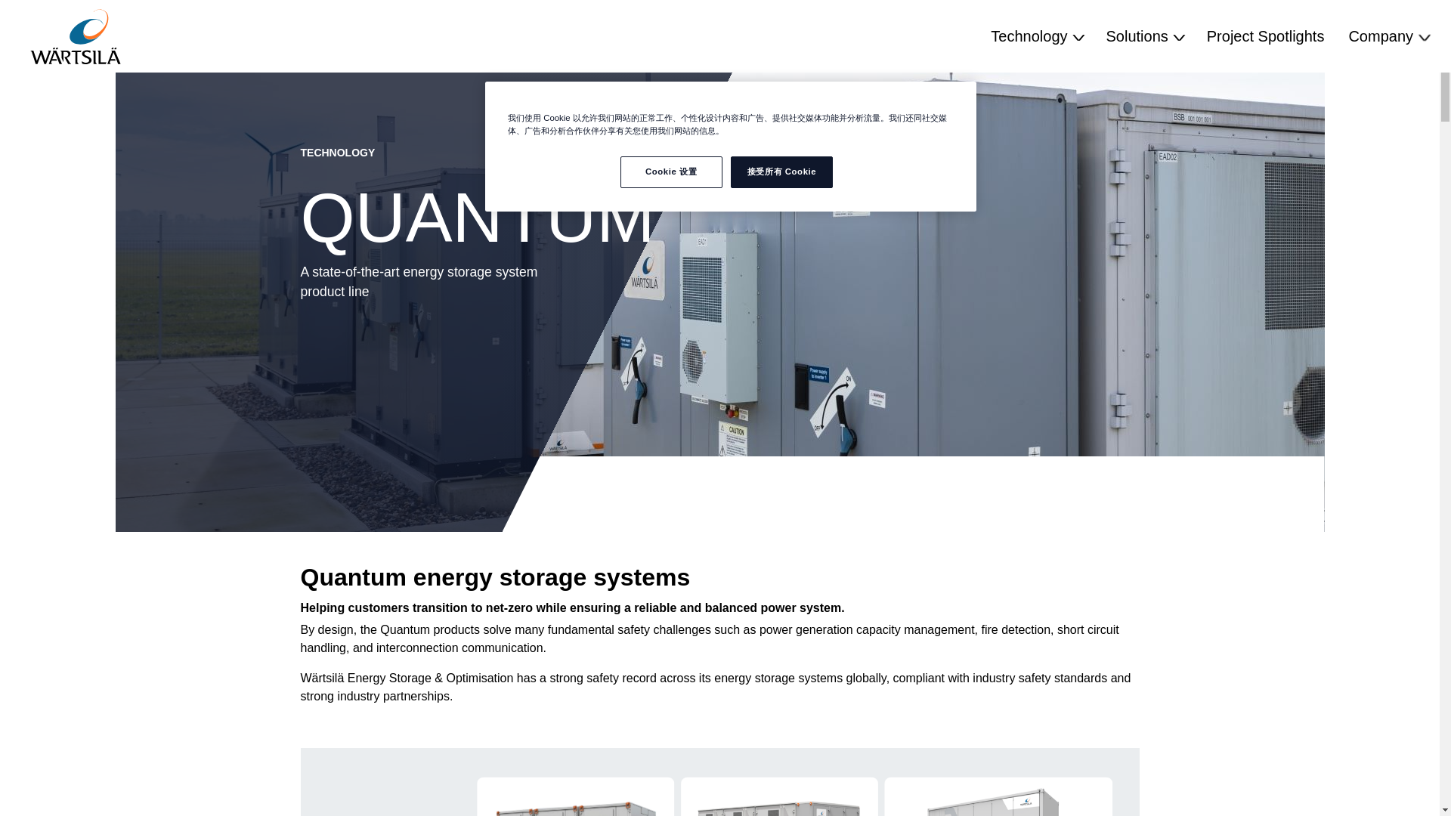 This screenshot has height=816, width=1451. I want to click on Technology, so click(1035, 36).